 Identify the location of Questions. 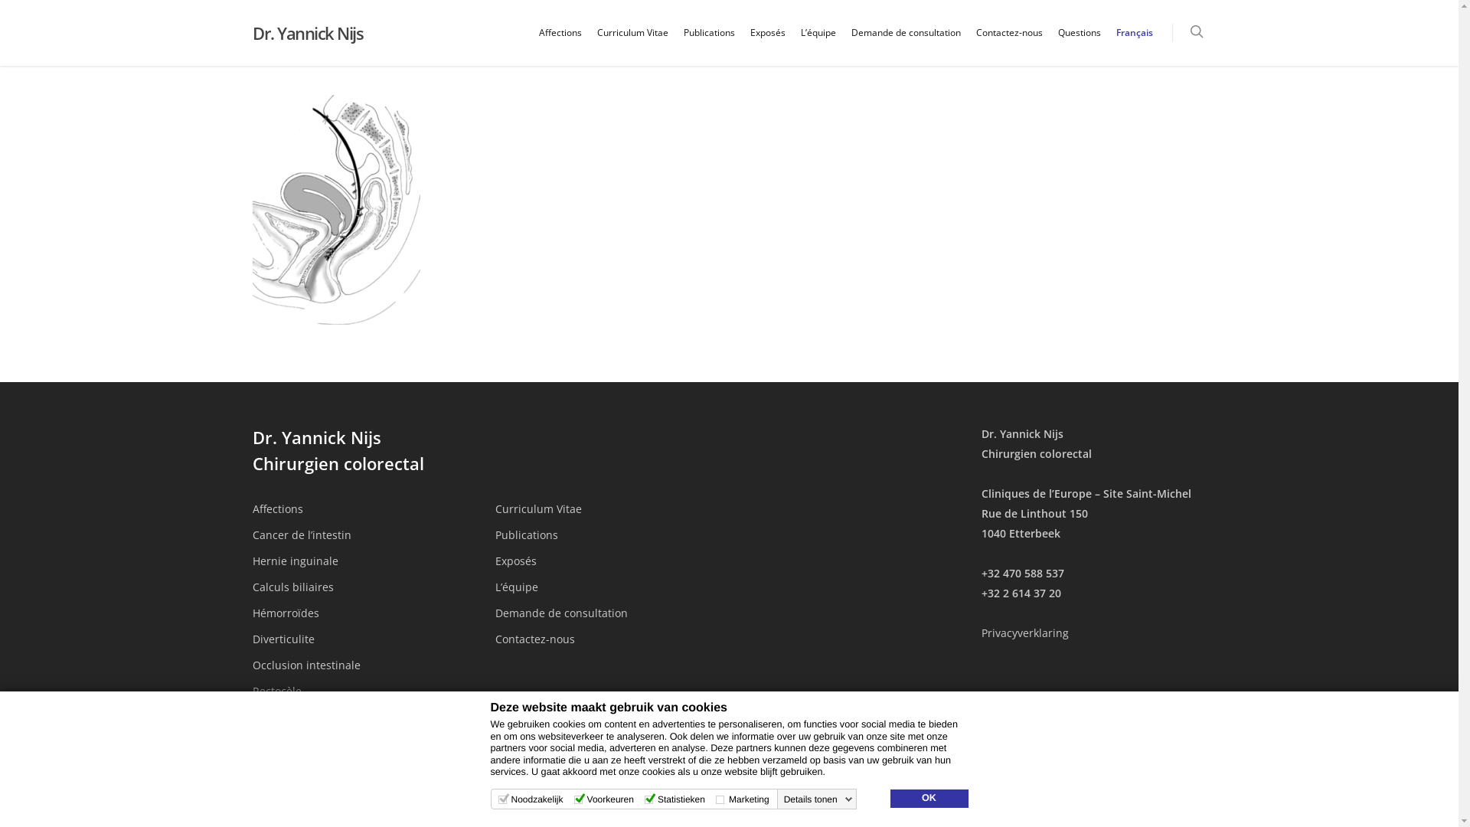
(1080, 44).